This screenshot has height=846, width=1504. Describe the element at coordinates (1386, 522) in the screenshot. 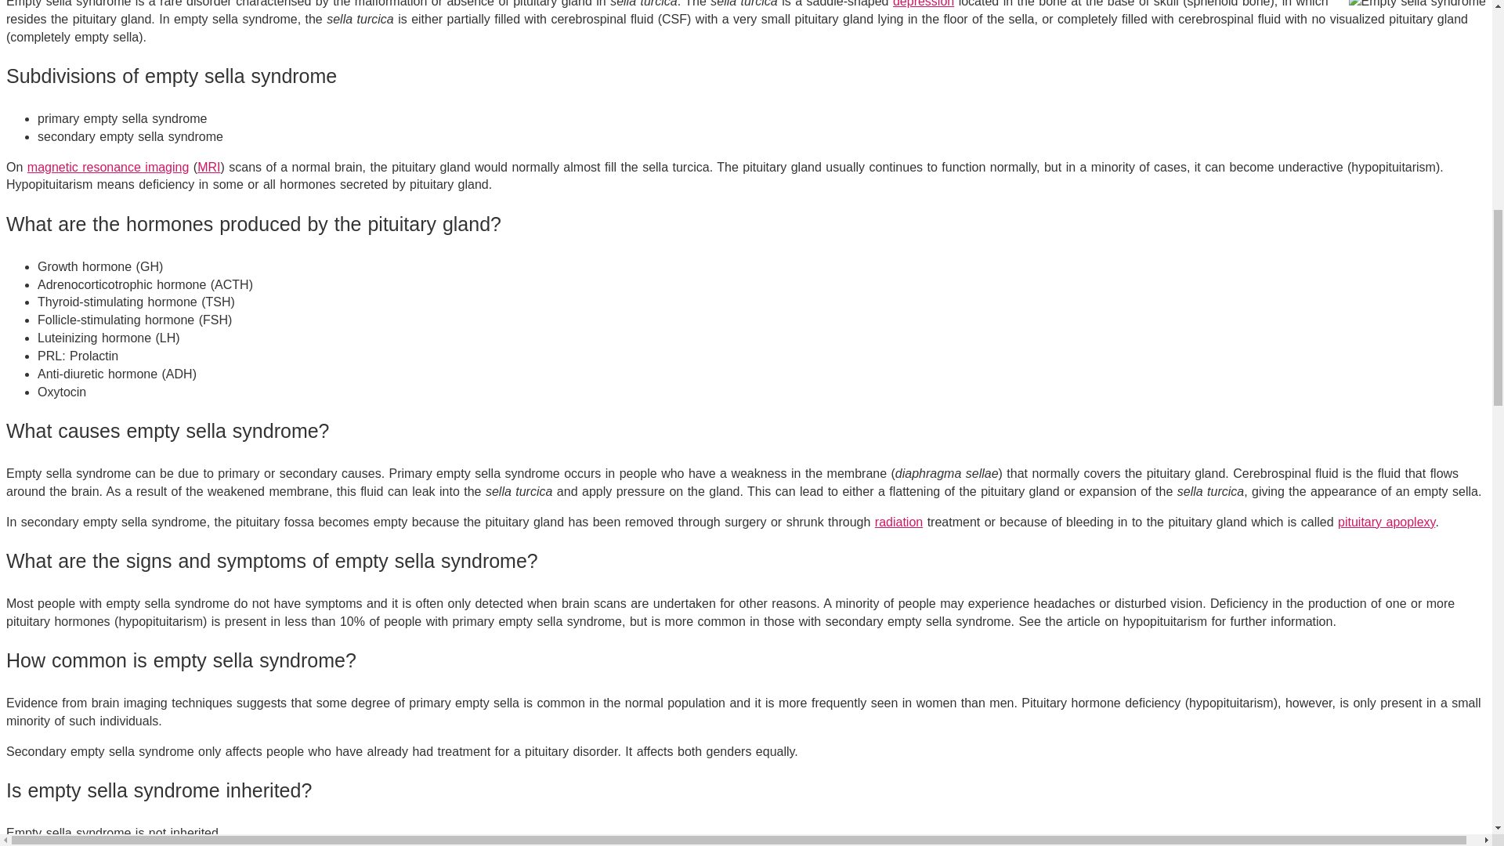

I see `pituitary apoplexy` at that location.